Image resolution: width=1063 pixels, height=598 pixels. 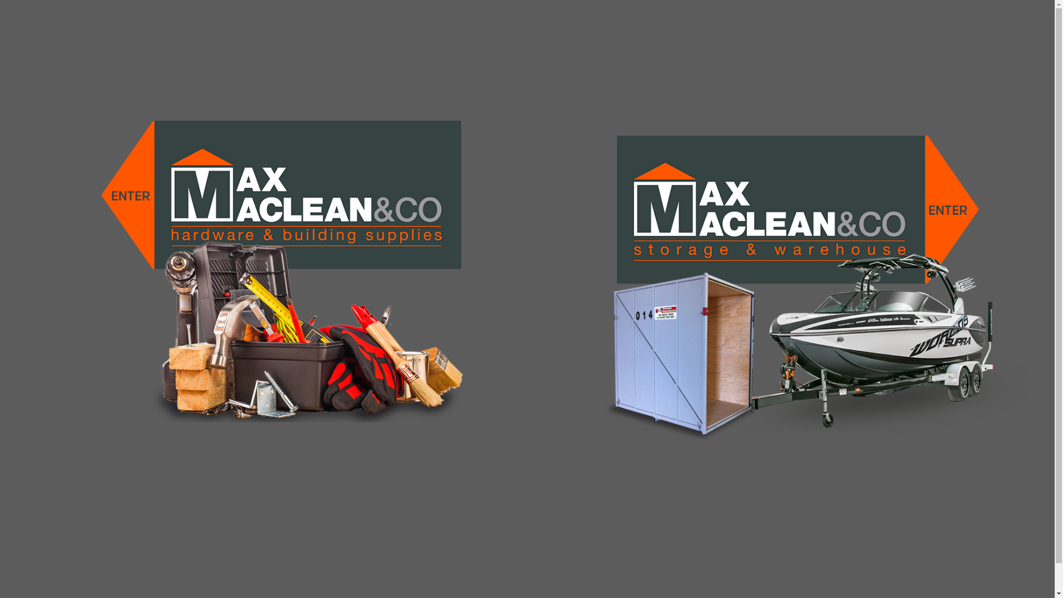 What do you see at coordinates (785, 289) in the screenshot?
I see `V2-hardware-storage-imagesB` at bounding box center [785, 289].